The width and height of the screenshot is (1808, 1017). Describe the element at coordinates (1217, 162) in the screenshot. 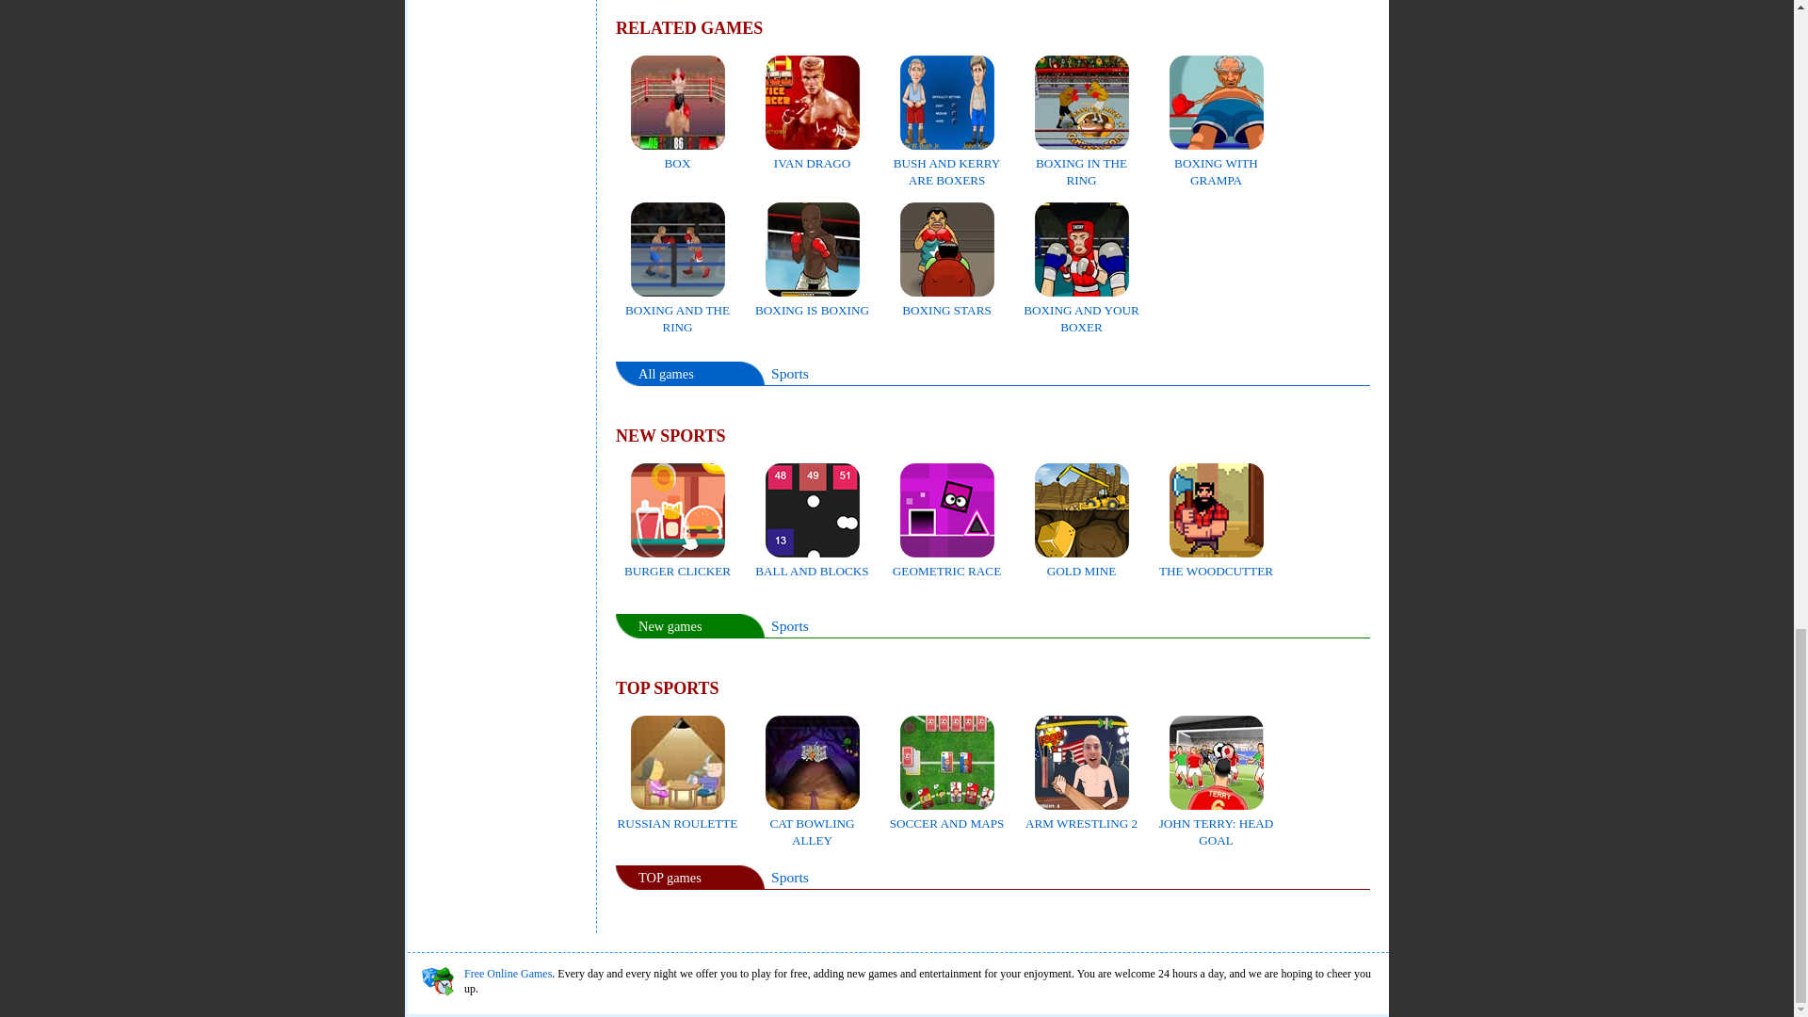

I see `BOXING WITH GRAMPA` at that location.